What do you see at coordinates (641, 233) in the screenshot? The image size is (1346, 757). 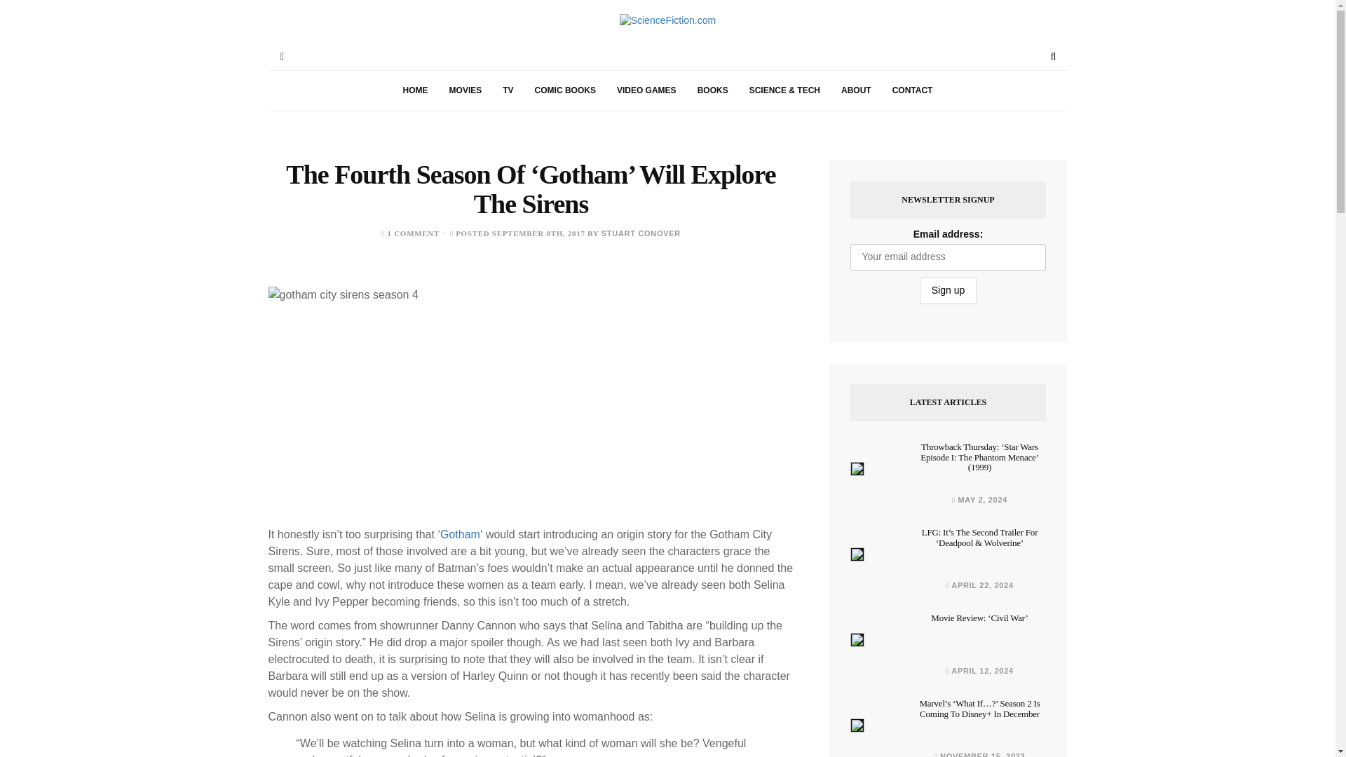 I see `STUART CONOVER` at bounding box center [641, 233].